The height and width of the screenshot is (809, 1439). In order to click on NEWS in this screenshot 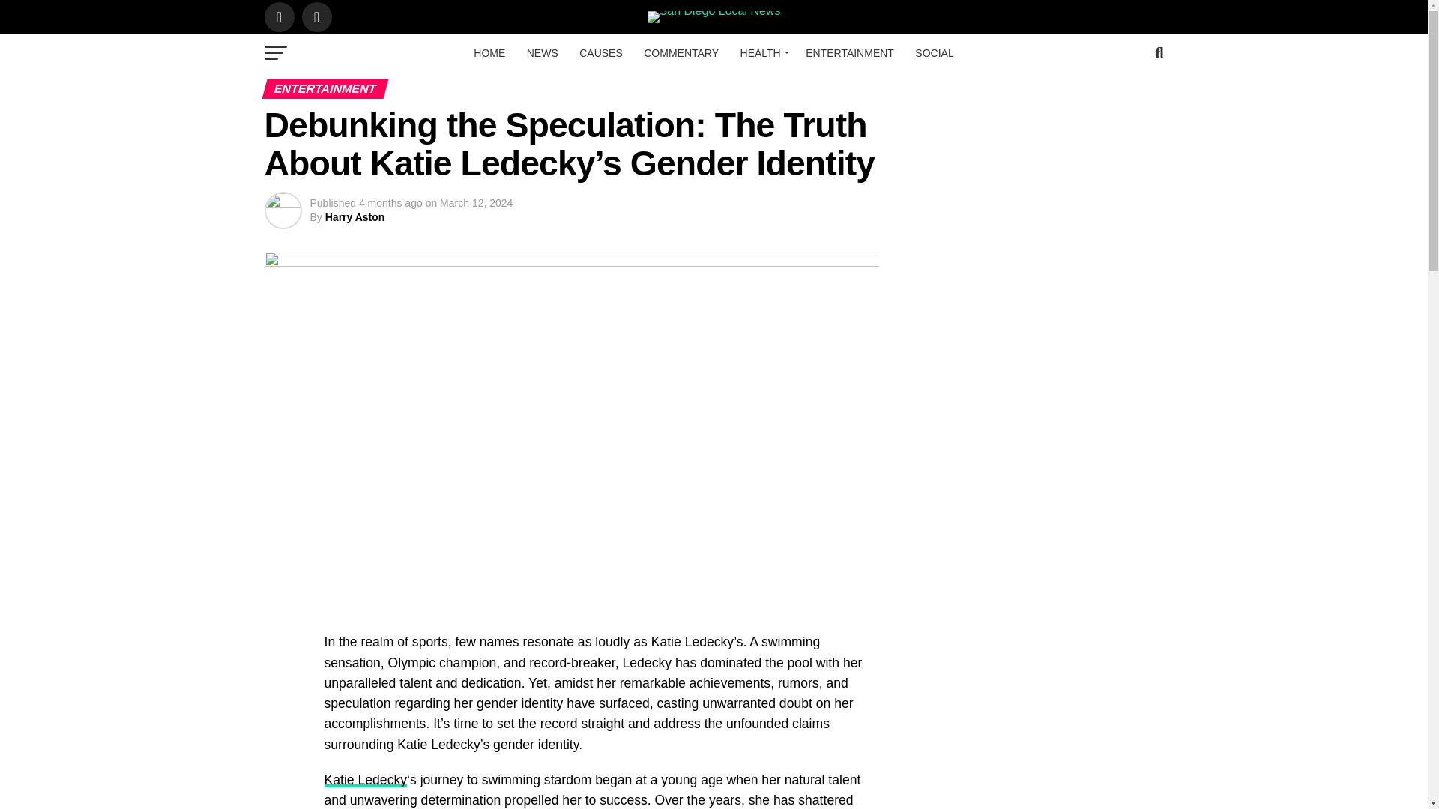, I will do `click(543, 53)`.